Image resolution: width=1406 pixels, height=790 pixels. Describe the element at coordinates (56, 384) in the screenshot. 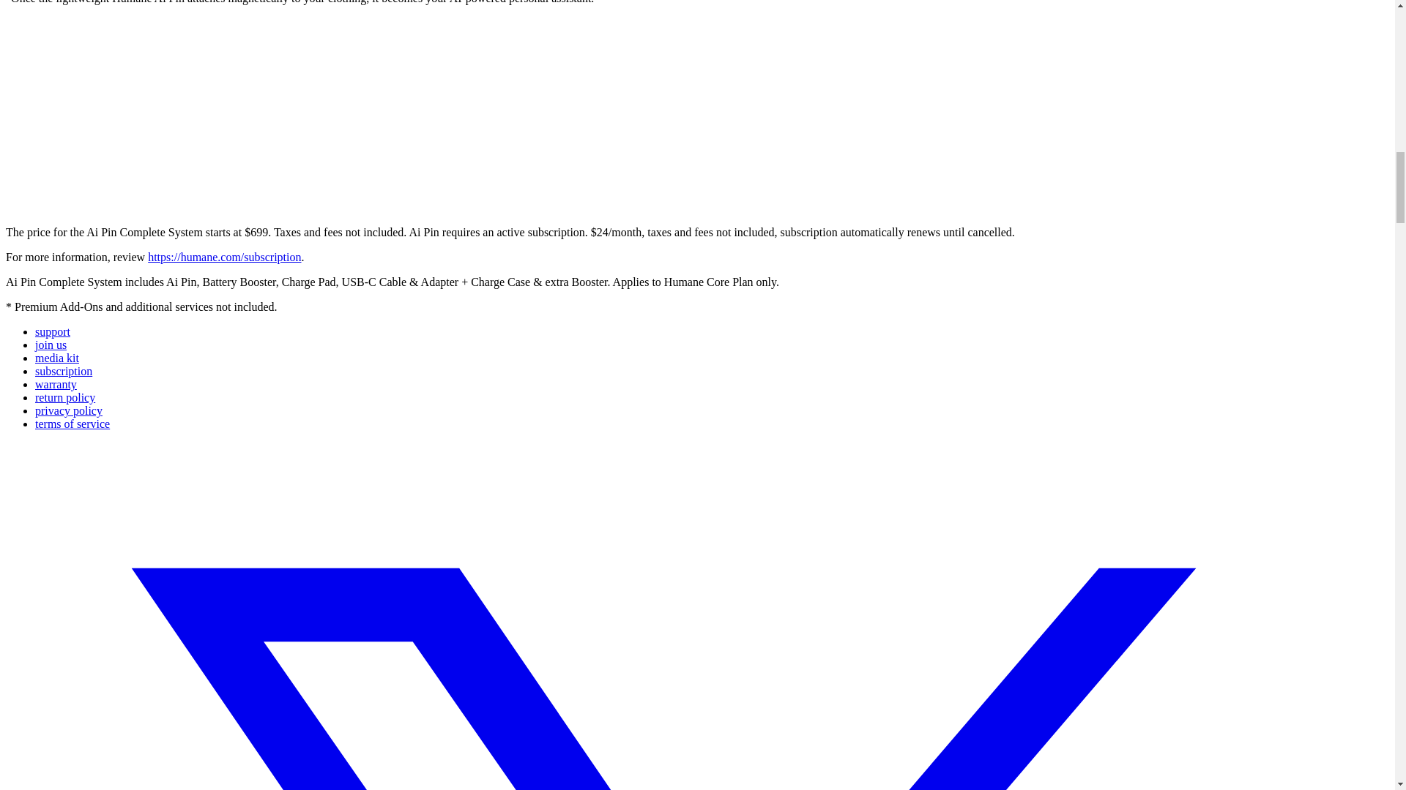

I see `warranty` at that location.